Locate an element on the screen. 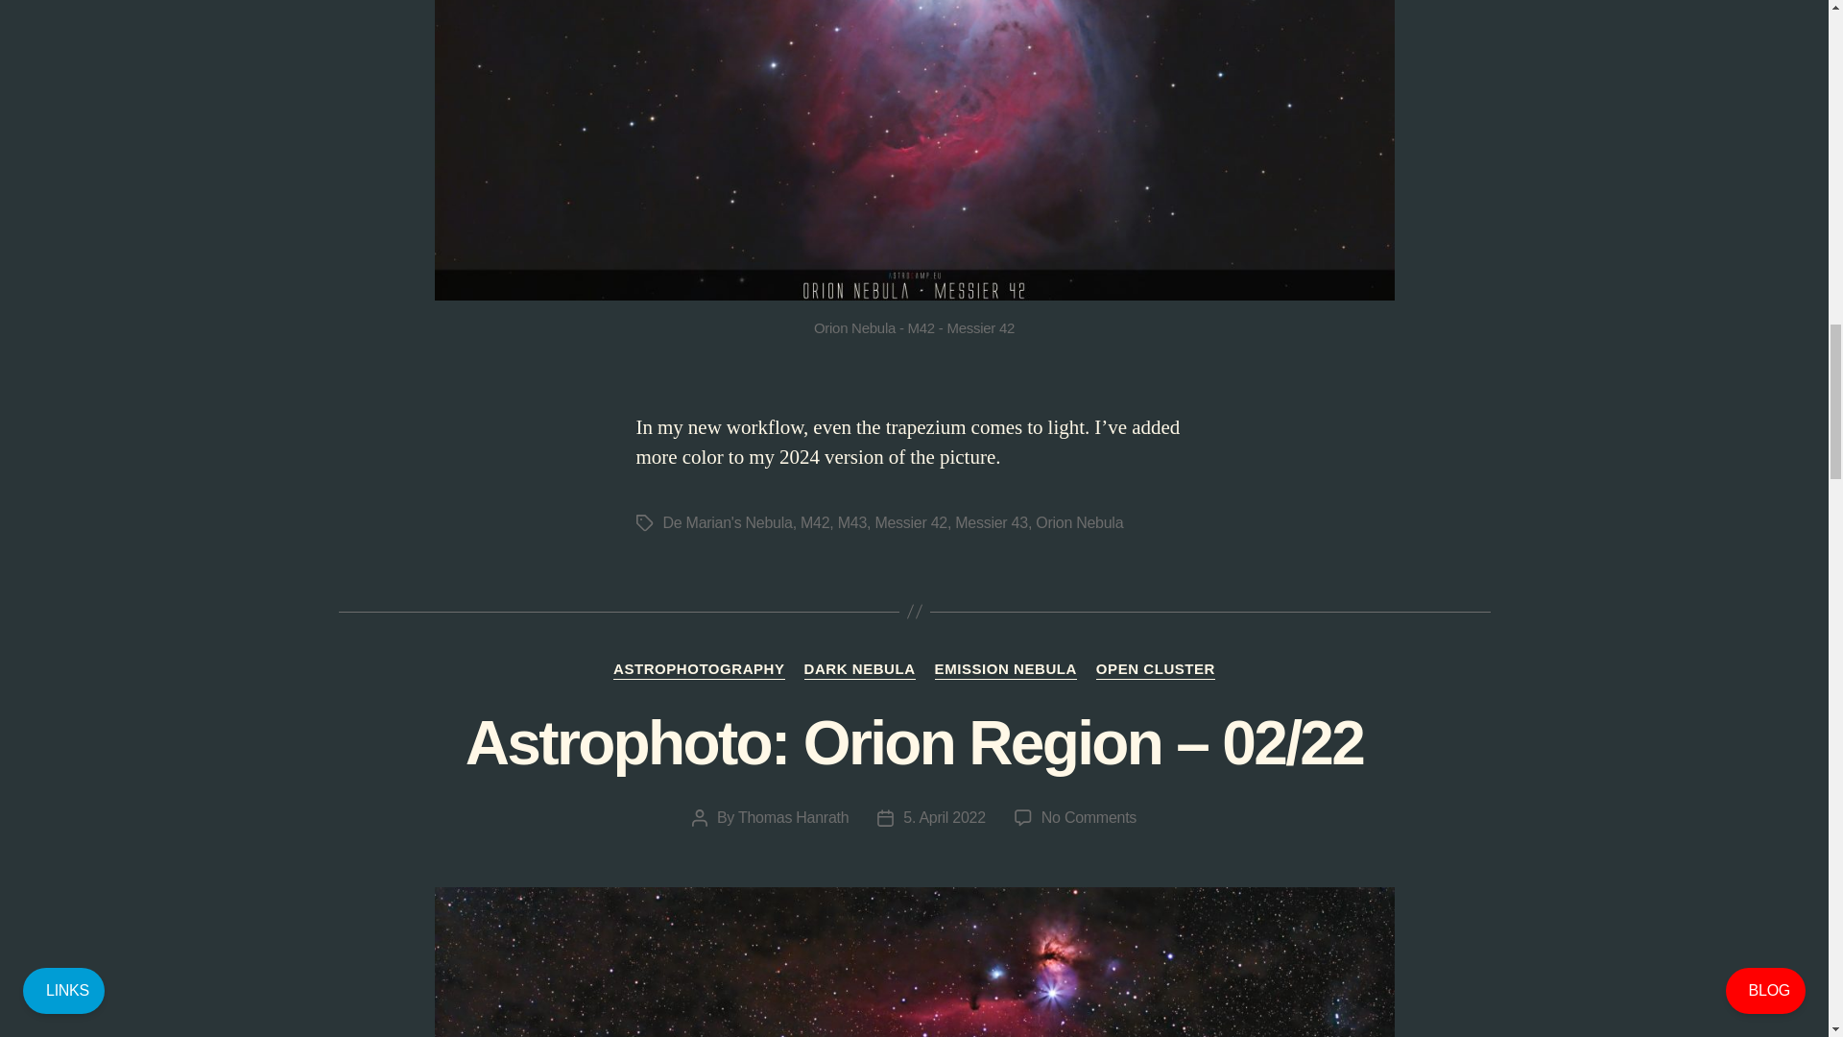 The image size is (1843, 1037). ASTROPHOTOGRAPHY is located at coordinates (699, 670).